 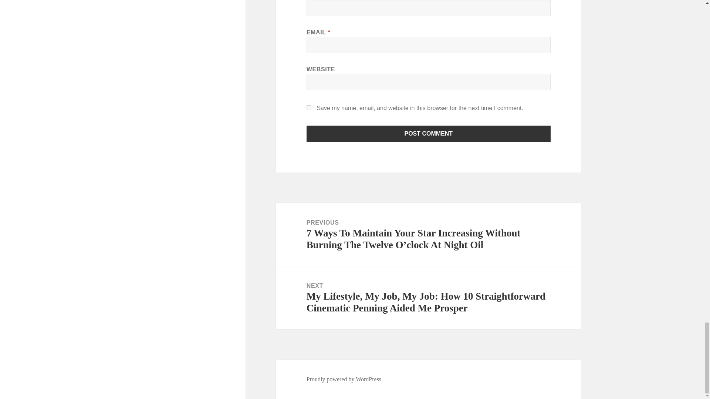 I want to click on Post Comment, so click(x=429, y=134).